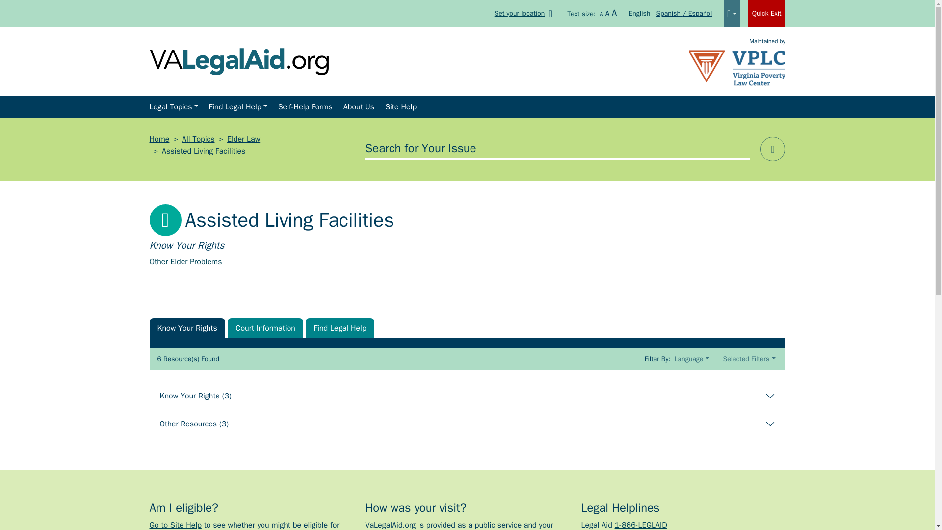 The height and width of the screenshot is (530, 942). Describe the element at coordinates (614, 13) in the screenshot. I see `A` at that location.